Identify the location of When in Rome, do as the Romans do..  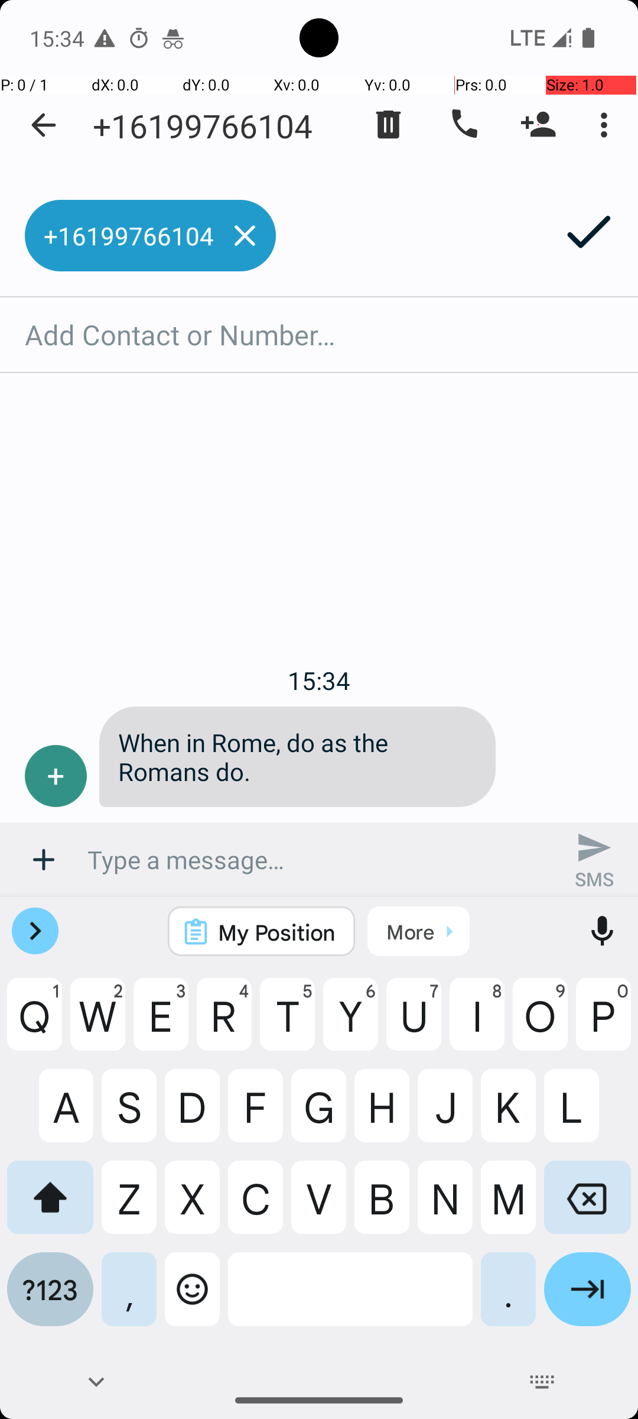
(298, 757).